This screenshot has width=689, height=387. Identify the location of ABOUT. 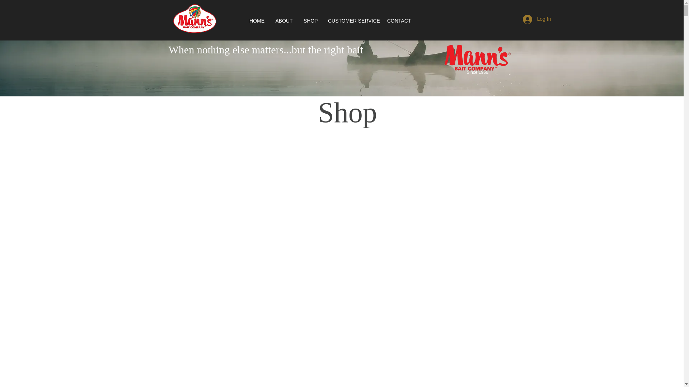
(284, 21).